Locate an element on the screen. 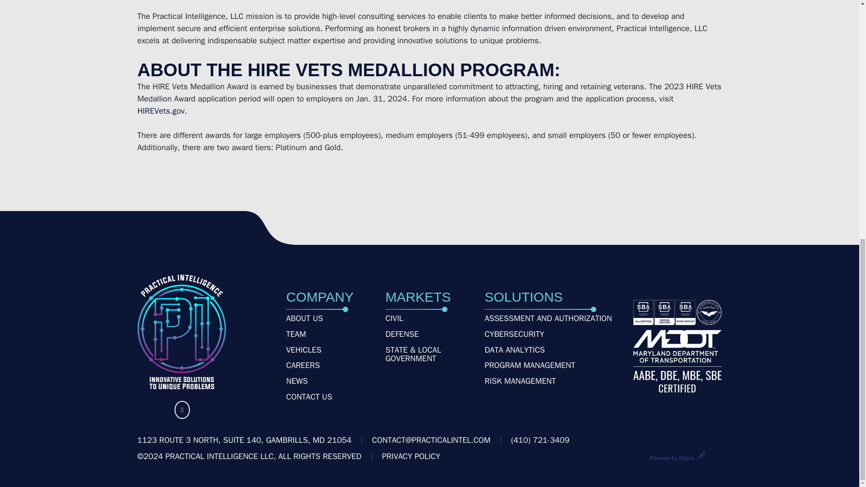 The height and width of the screenshot is (487, 866). DEFENSE is located at coordinates (401, 335).